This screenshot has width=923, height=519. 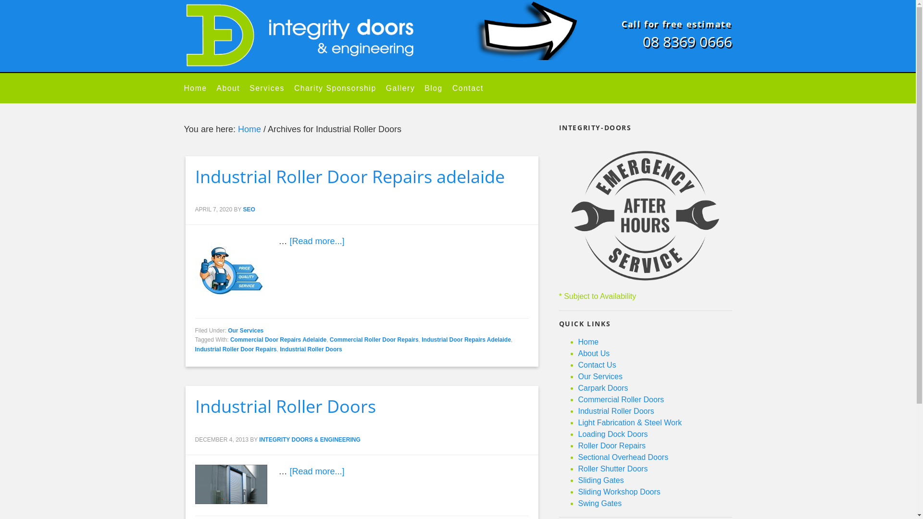 What do you see at coordinates (603, 388) in the screenshot?
I see `Carpark Doors` at bounding box center [603, 388].